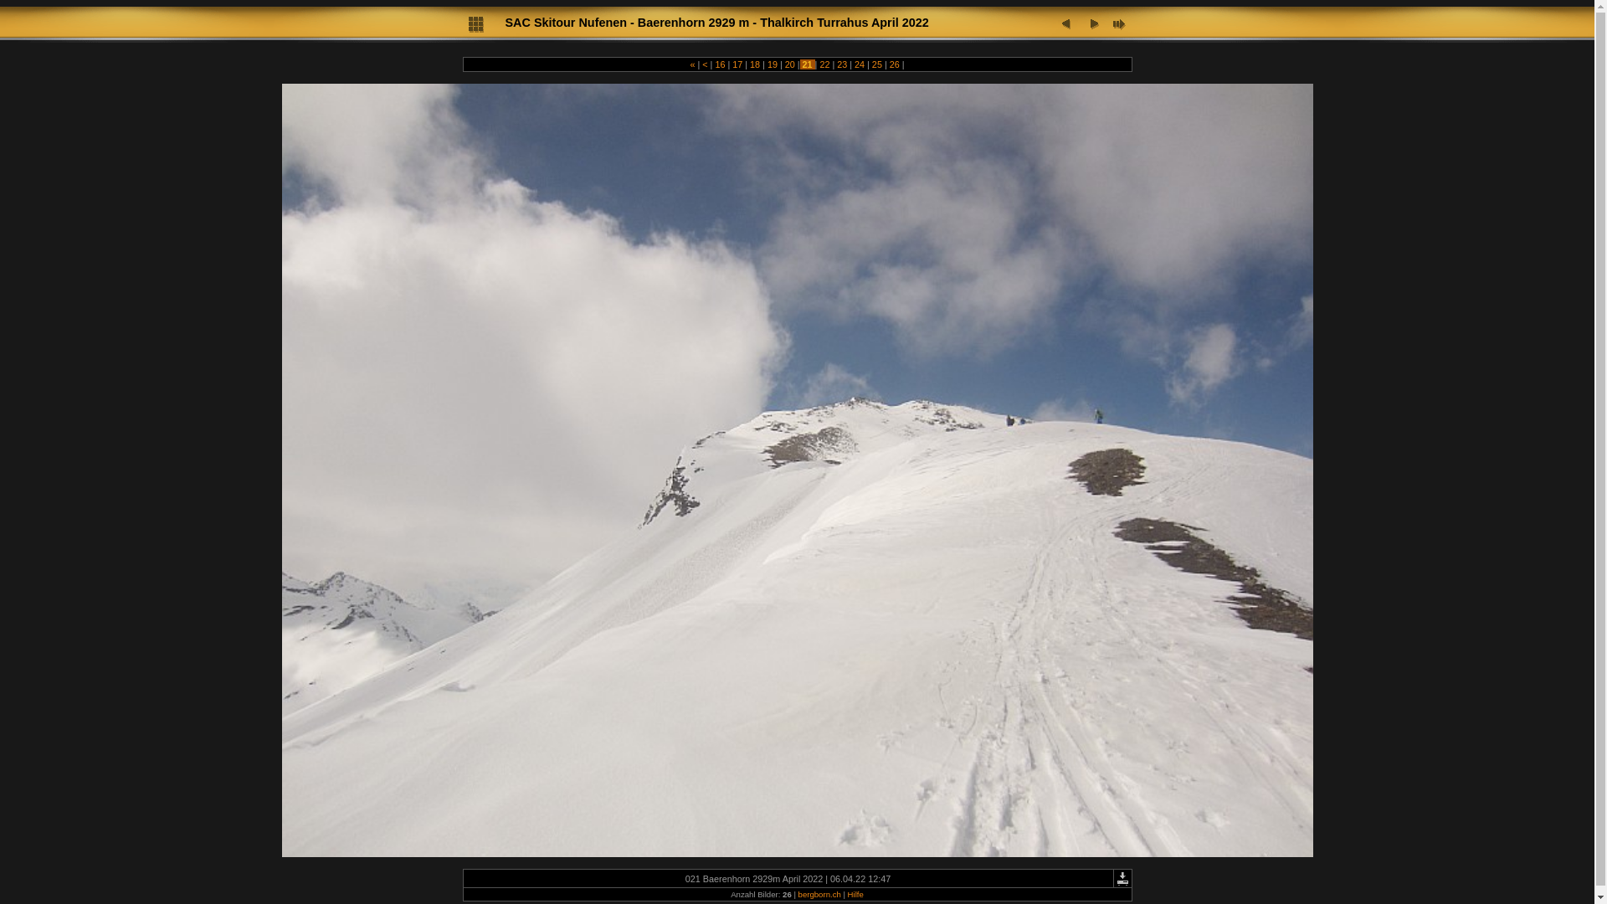 The width and height of the screenshot is (1607, 904). I want to click on  Voriges Bild , so click(1068, 23).